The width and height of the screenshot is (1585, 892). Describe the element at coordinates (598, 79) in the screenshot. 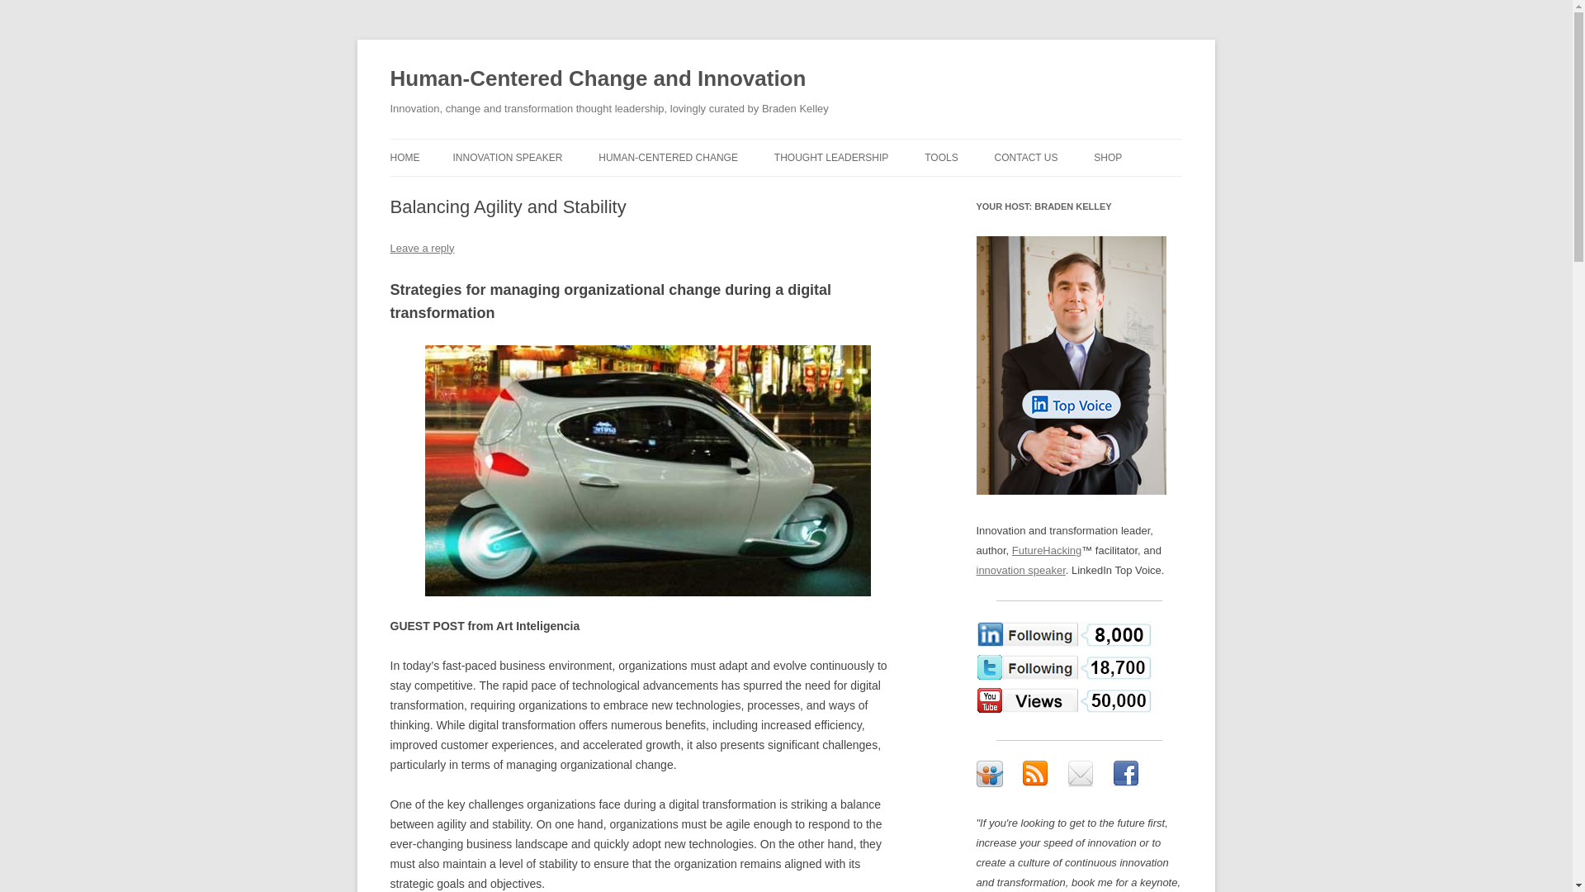

I see `Human-Centered Change and Innovation` at that location.